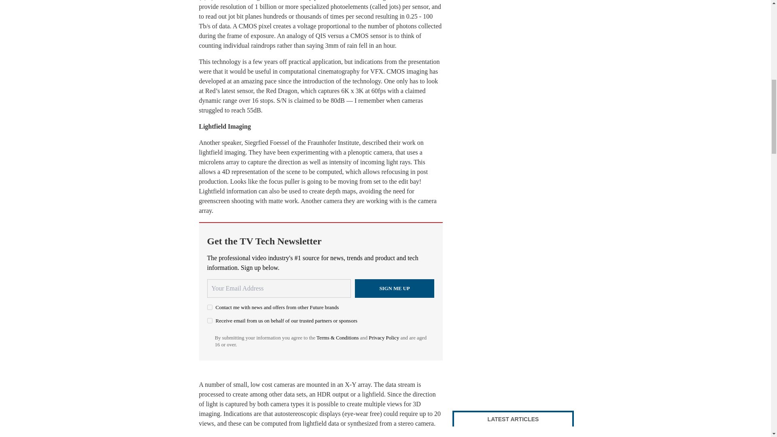  What do you see at coordinates (210, 307) in the screenshot?
I see `on` at bounding box center [210, 307].